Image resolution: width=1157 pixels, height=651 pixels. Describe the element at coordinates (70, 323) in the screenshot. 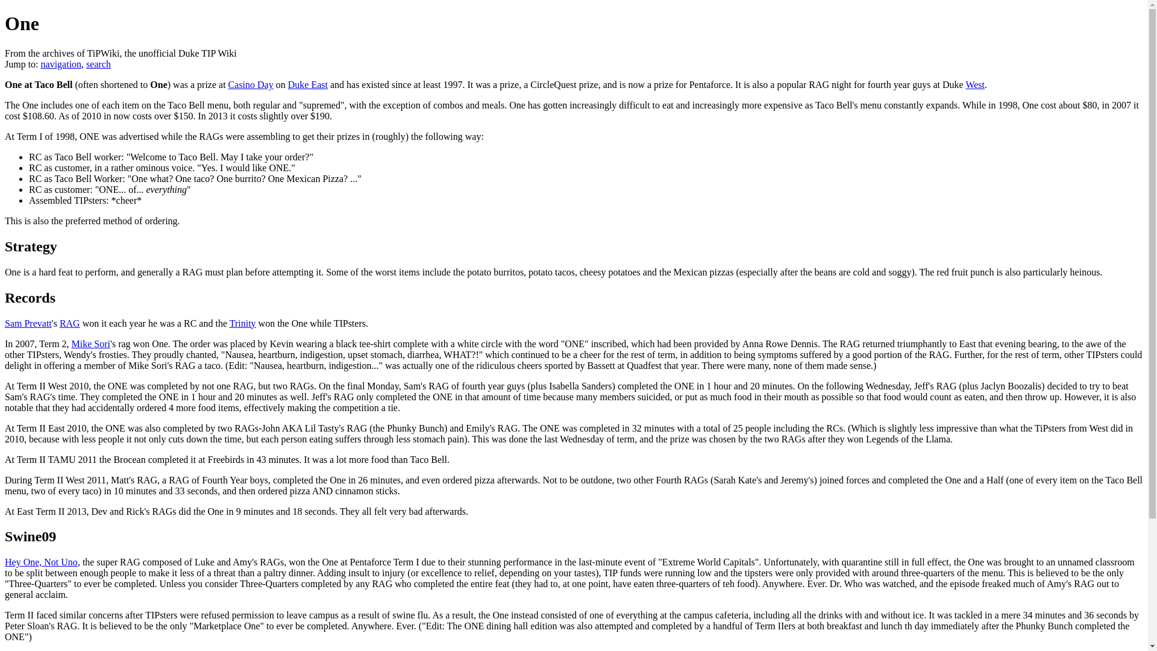

I see `RAG` at that location.